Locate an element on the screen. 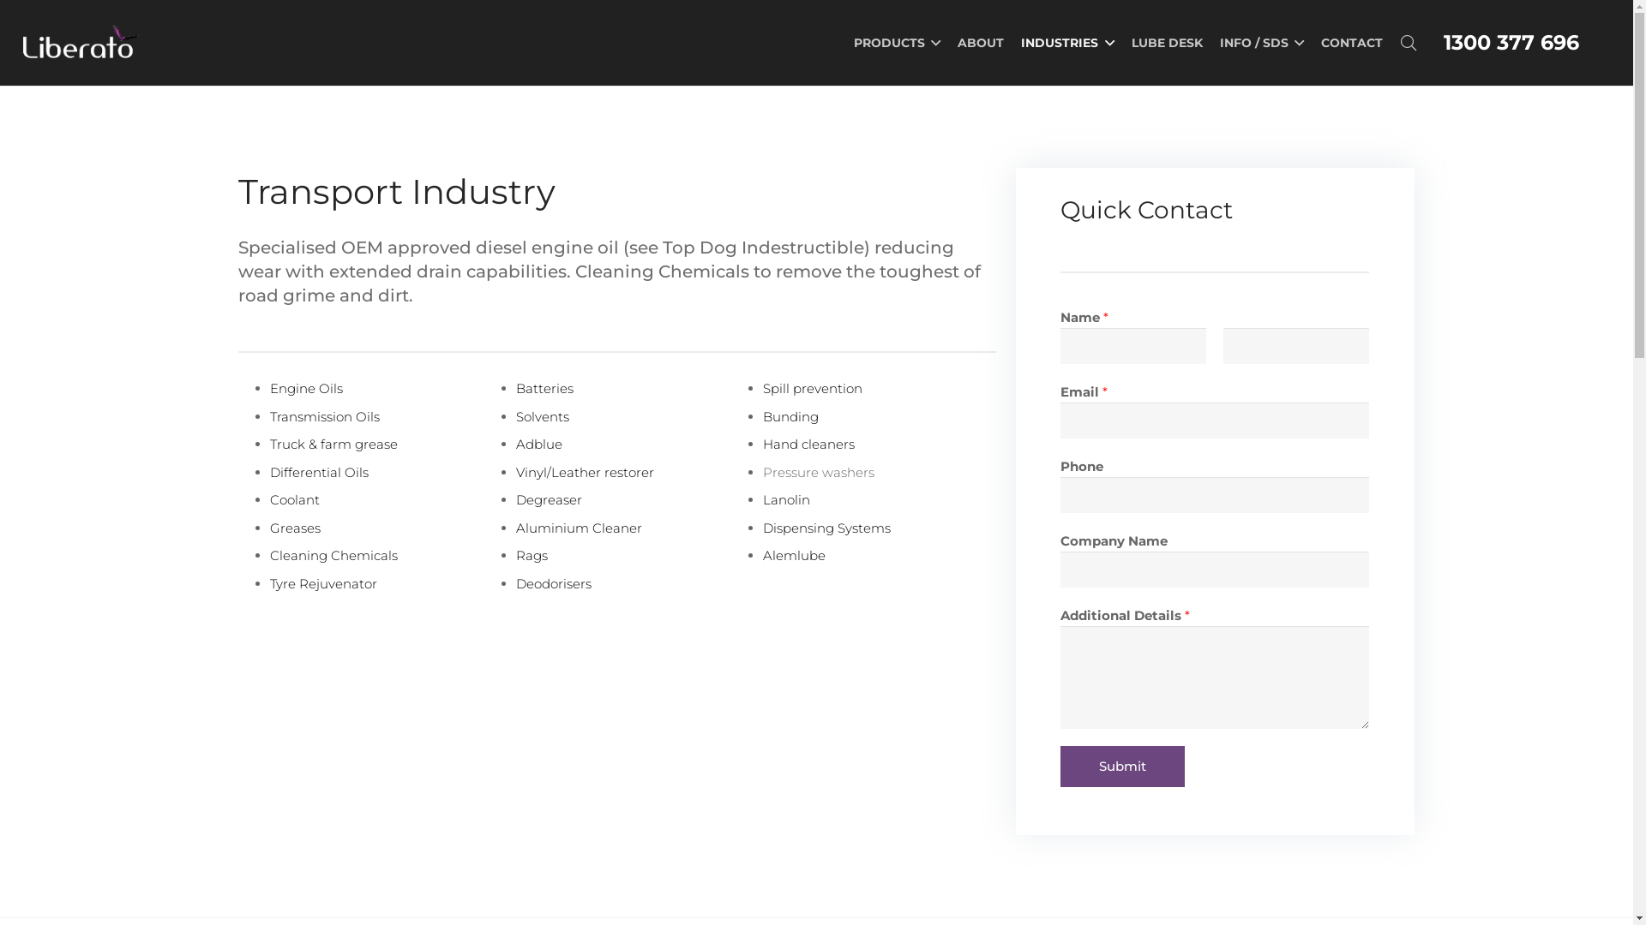 Image resolution: width=1646 pixels, height=925 pixels. Spill prevention is located at coordinates (813, 389).